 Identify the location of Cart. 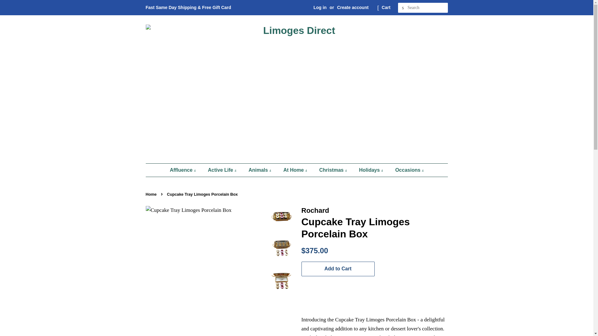
(386, 7).